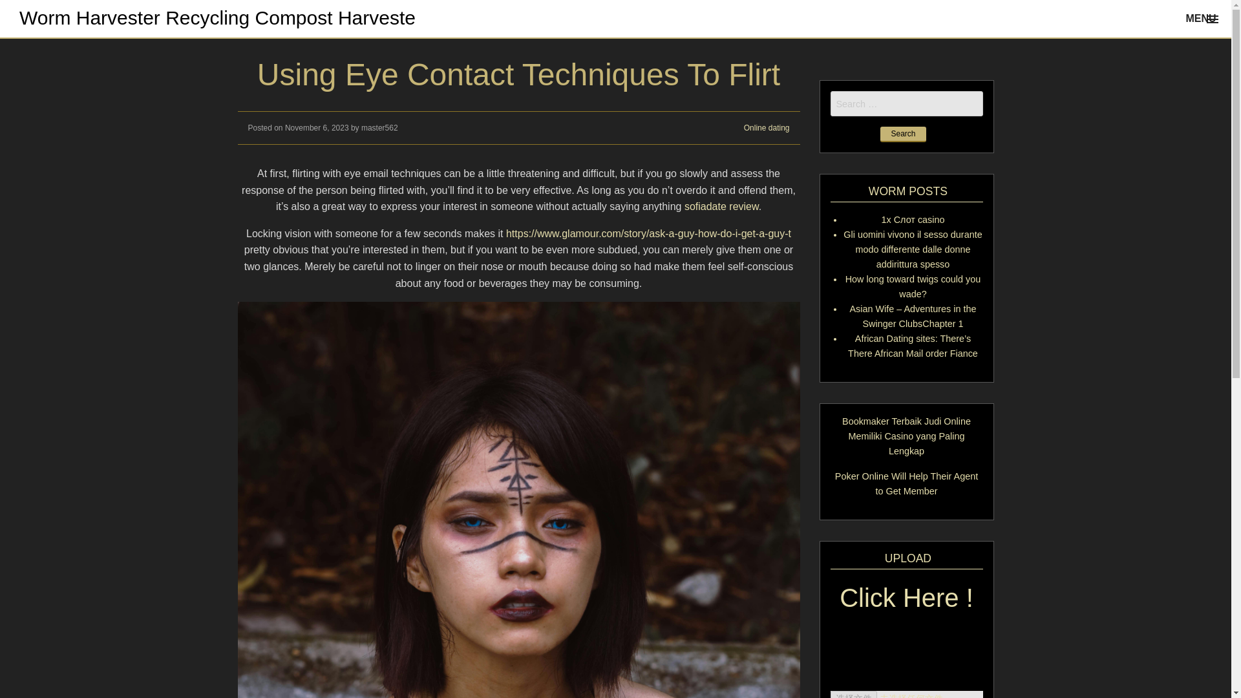  What do you see at coordinates (902, 134) in the screenshot?
I see `Search` at bounding box center [902, 134].